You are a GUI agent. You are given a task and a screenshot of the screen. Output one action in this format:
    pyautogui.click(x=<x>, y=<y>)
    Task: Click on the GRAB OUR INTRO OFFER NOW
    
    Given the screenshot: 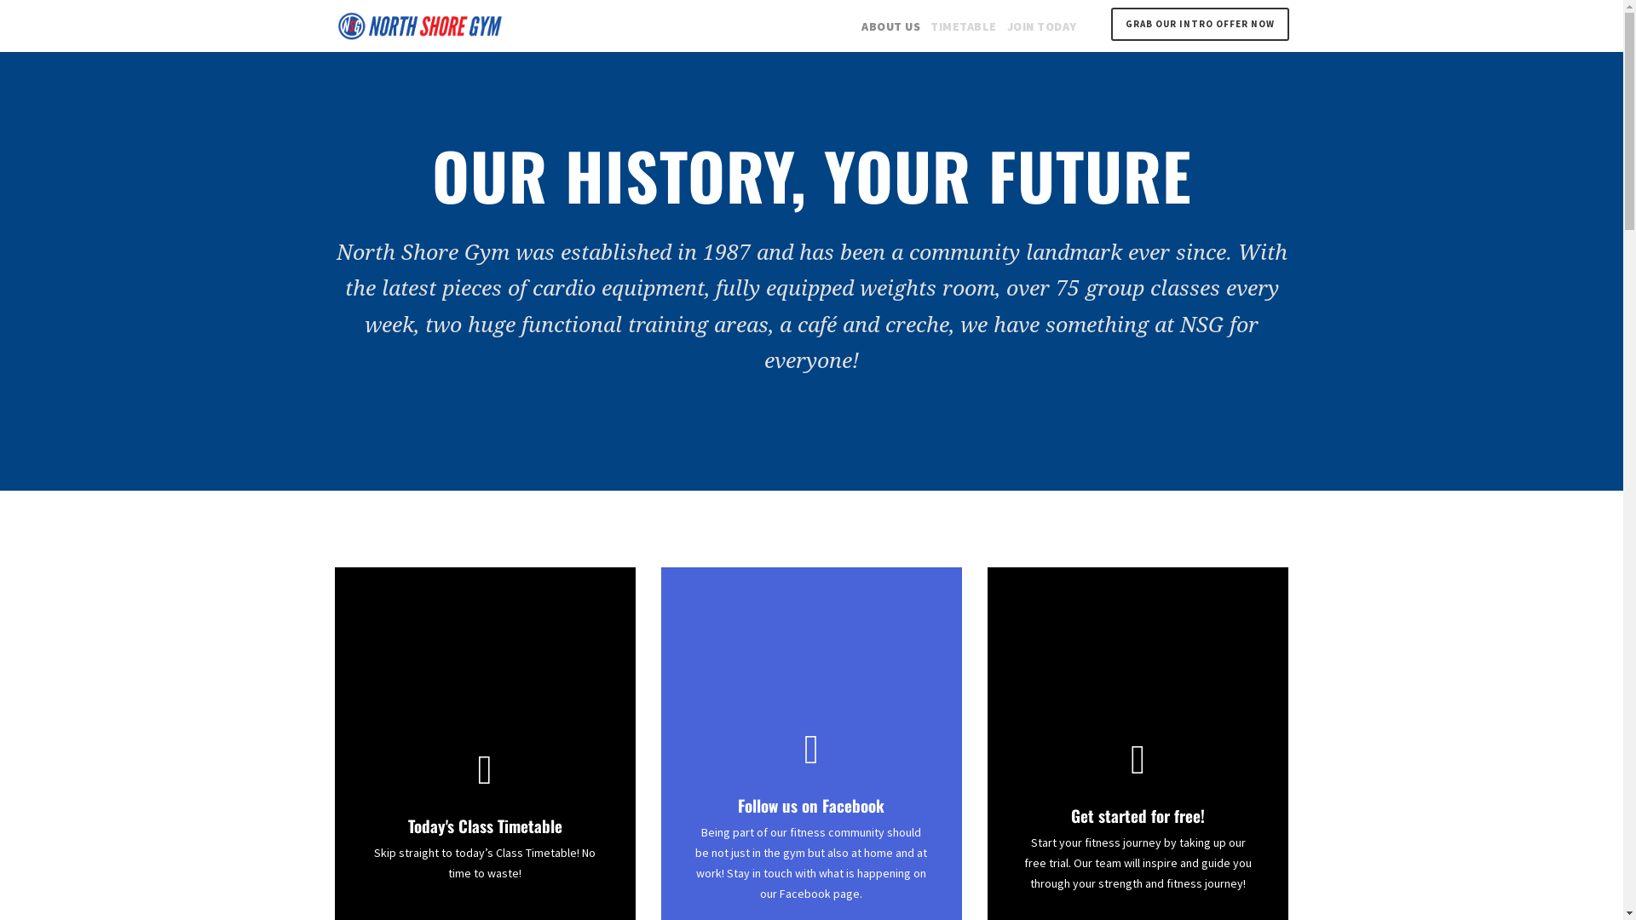 What is the action you would take?
    pyautogui.click(x=1200, y=24)
    